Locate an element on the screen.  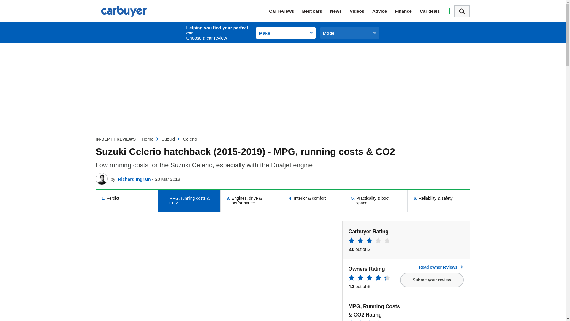
Car reviews is located at coordinates (286, 11).